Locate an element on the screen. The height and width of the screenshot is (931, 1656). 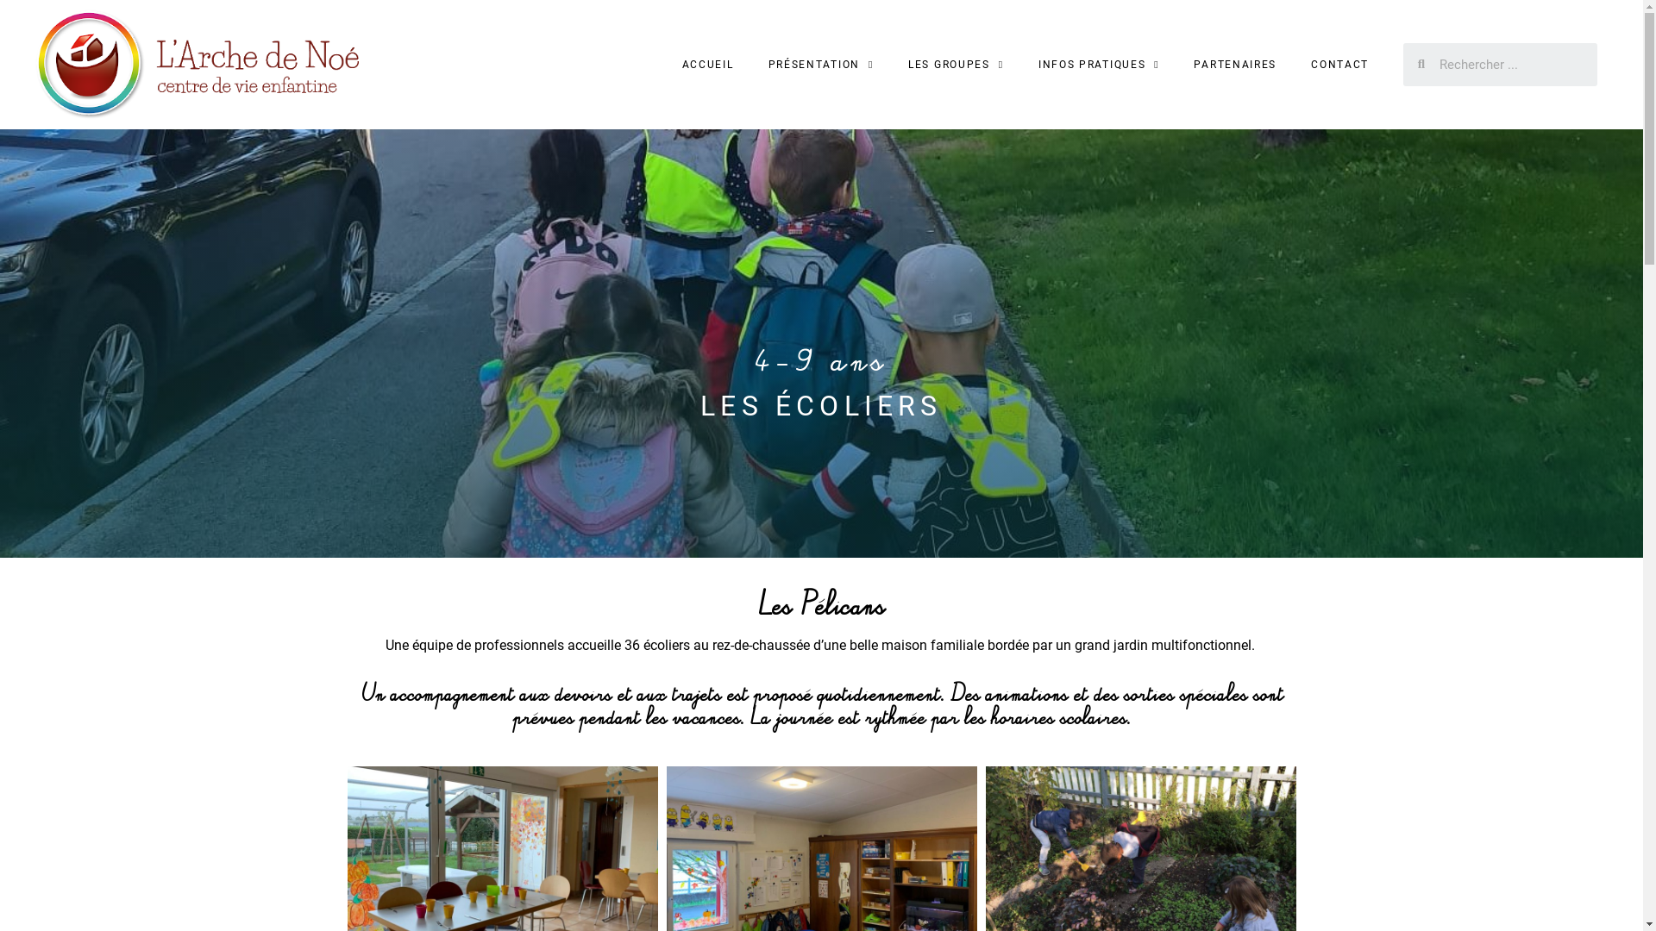
CONTACT is located at coordinates (1340, 65).